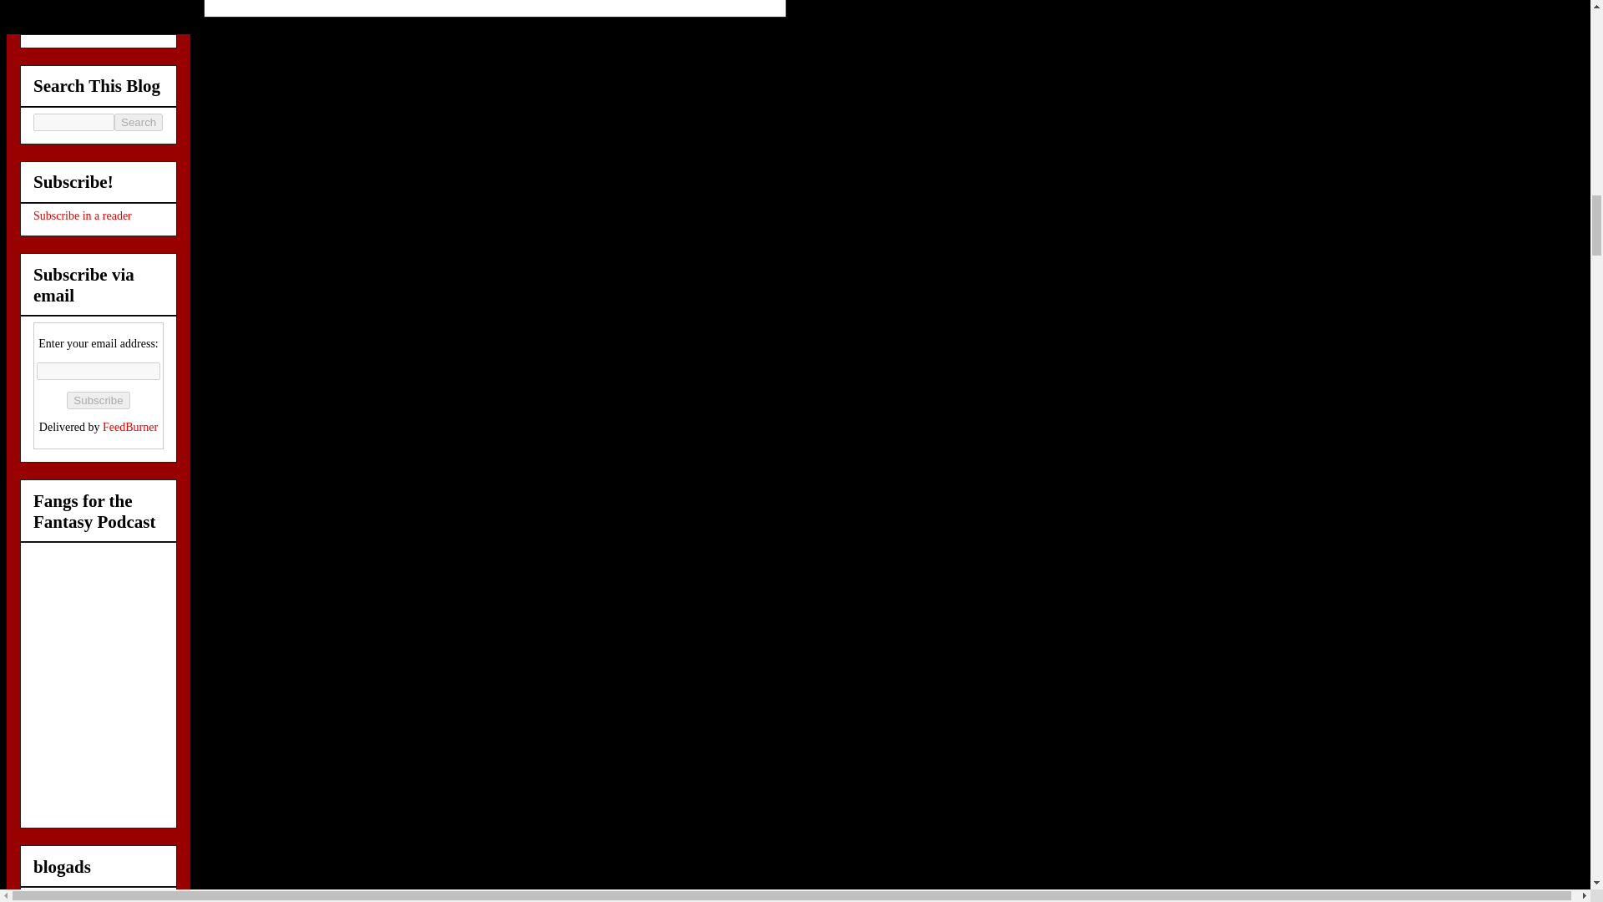 This screenshot has height=902, width=1603. What do you see at coordinates (139, 122) in the screenshot?
I see `Search` at bounding box center [139, 122].